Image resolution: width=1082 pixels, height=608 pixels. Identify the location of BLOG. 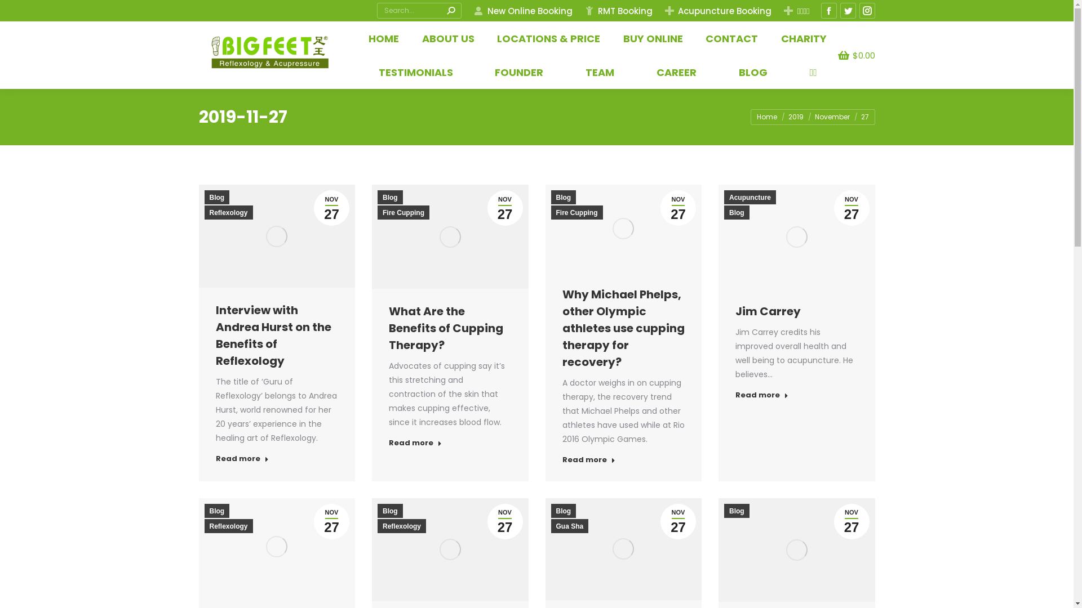
(753, 72).